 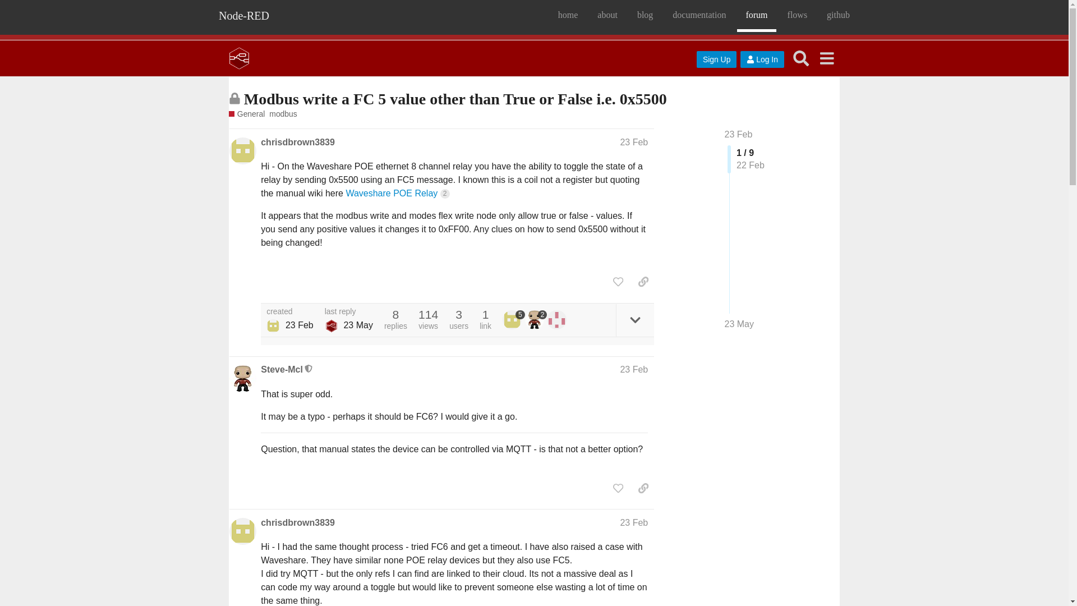 What do you see at coordinates (801, 58) in the screenshot?
I see `Search` at bounding box center [801, 58].